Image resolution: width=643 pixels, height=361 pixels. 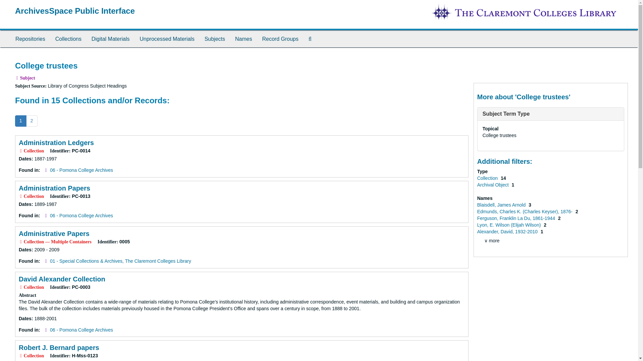 What do you see at coordinates (81, 170) in the screenshot?
I see `06 - Pomona College Archives` at bounding box center [81, 170].